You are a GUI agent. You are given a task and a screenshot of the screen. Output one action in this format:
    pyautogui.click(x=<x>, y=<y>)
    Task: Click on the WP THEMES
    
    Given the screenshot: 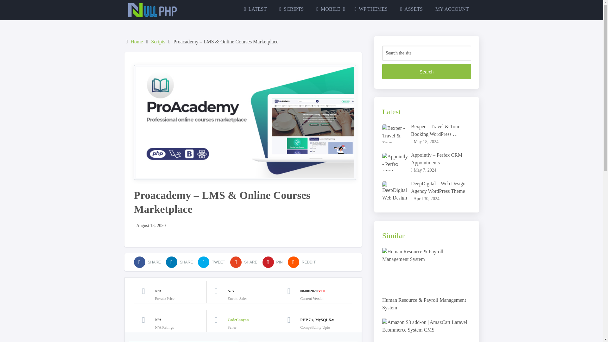 What is the action you would take?
    pyautogui.click(x=371, y=9)
    